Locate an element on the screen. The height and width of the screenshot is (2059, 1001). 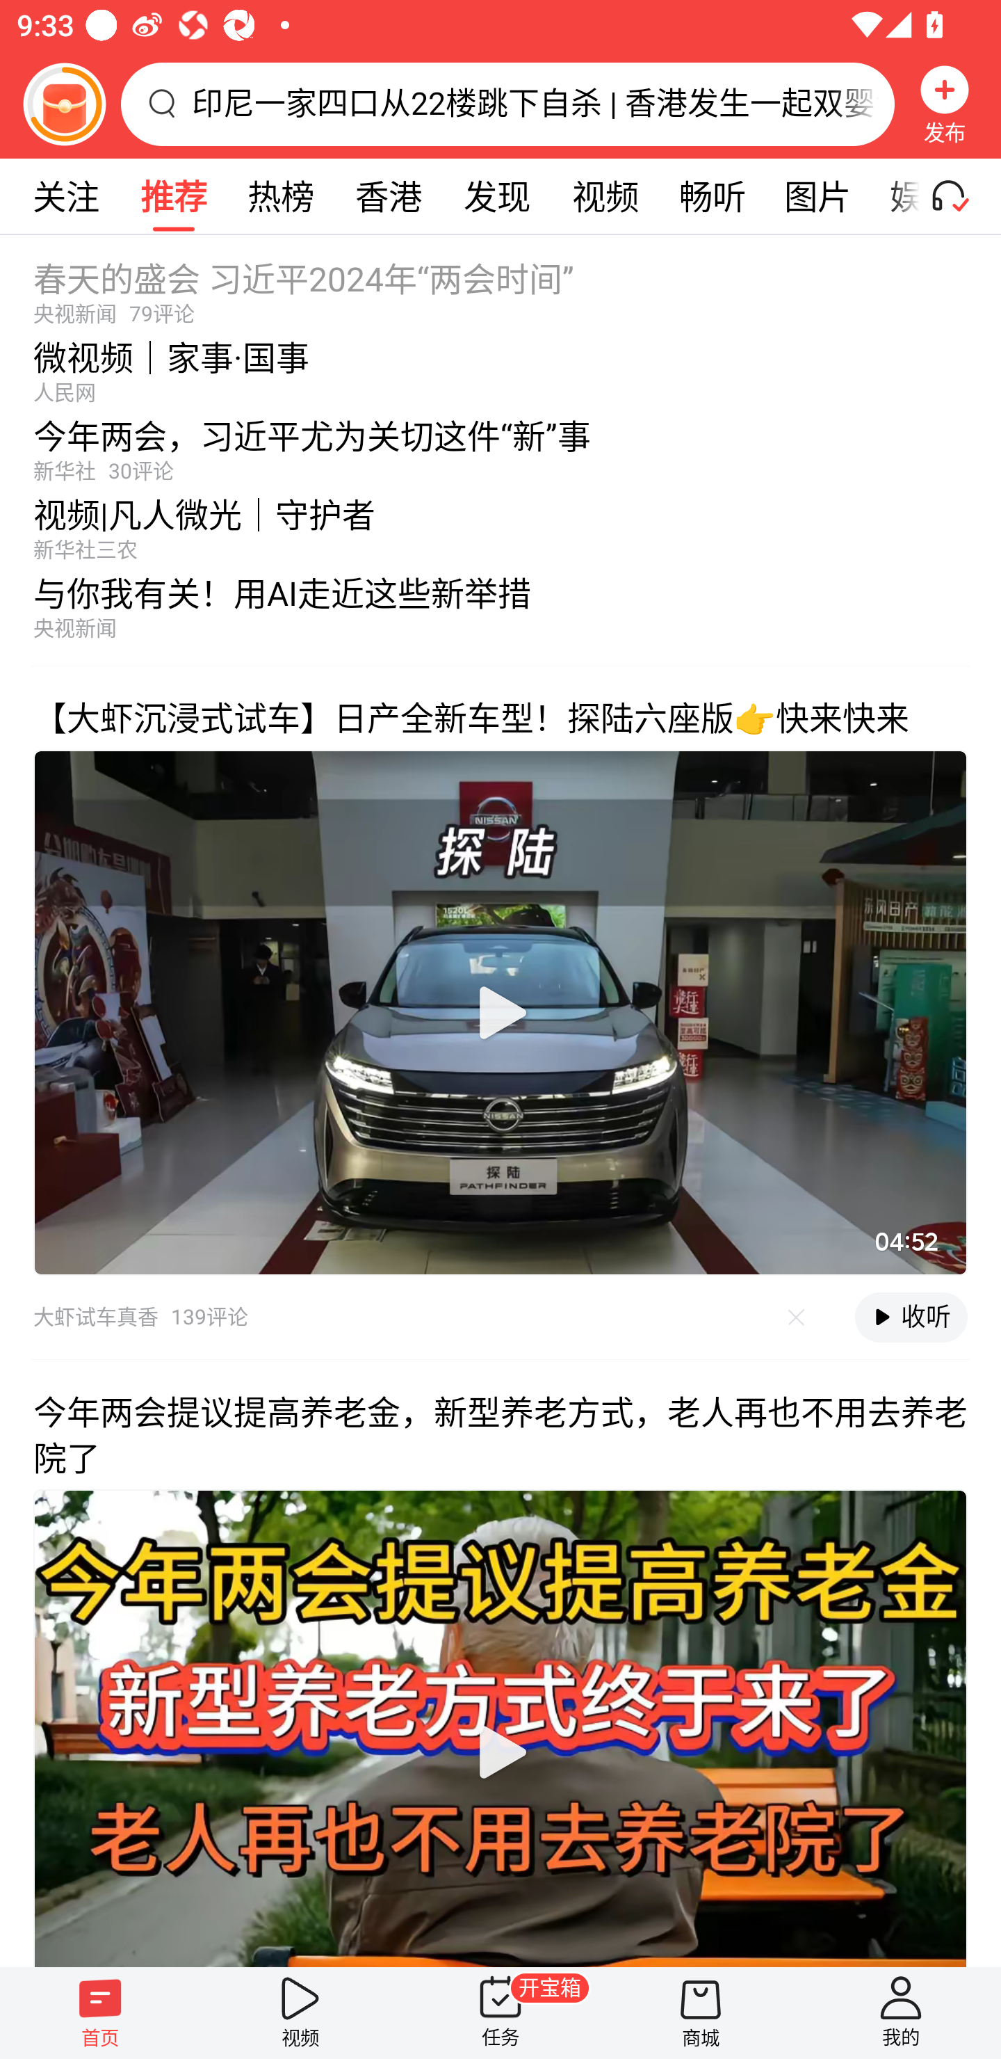
视频 is located at coordinates (605, 196).